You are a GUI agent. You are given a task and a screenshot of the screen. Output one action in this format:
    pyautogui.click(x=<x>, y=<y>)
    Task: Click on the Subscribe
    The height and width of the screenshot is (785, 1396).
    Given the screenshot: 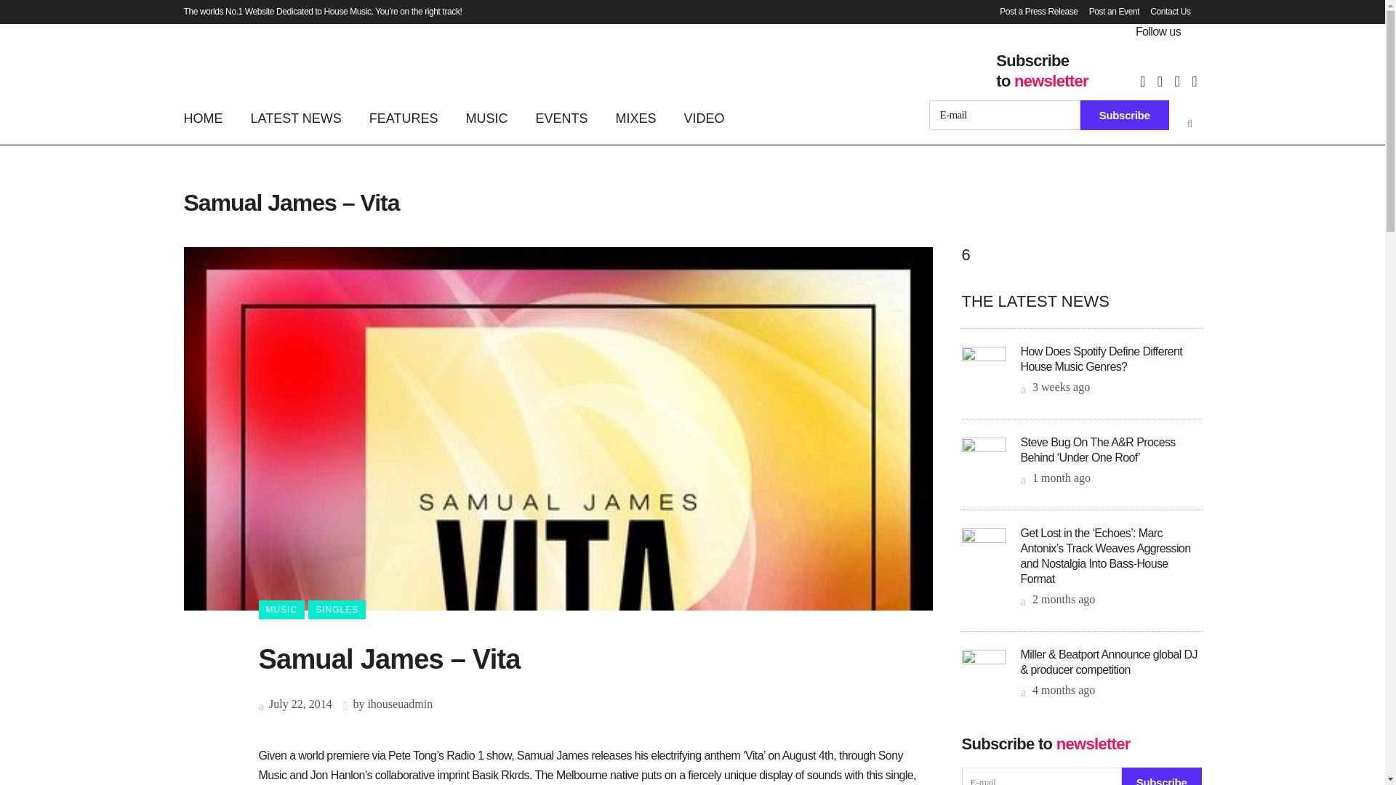 What is the action you would take?
    pyautogui.click(x=1125, y=115)
    